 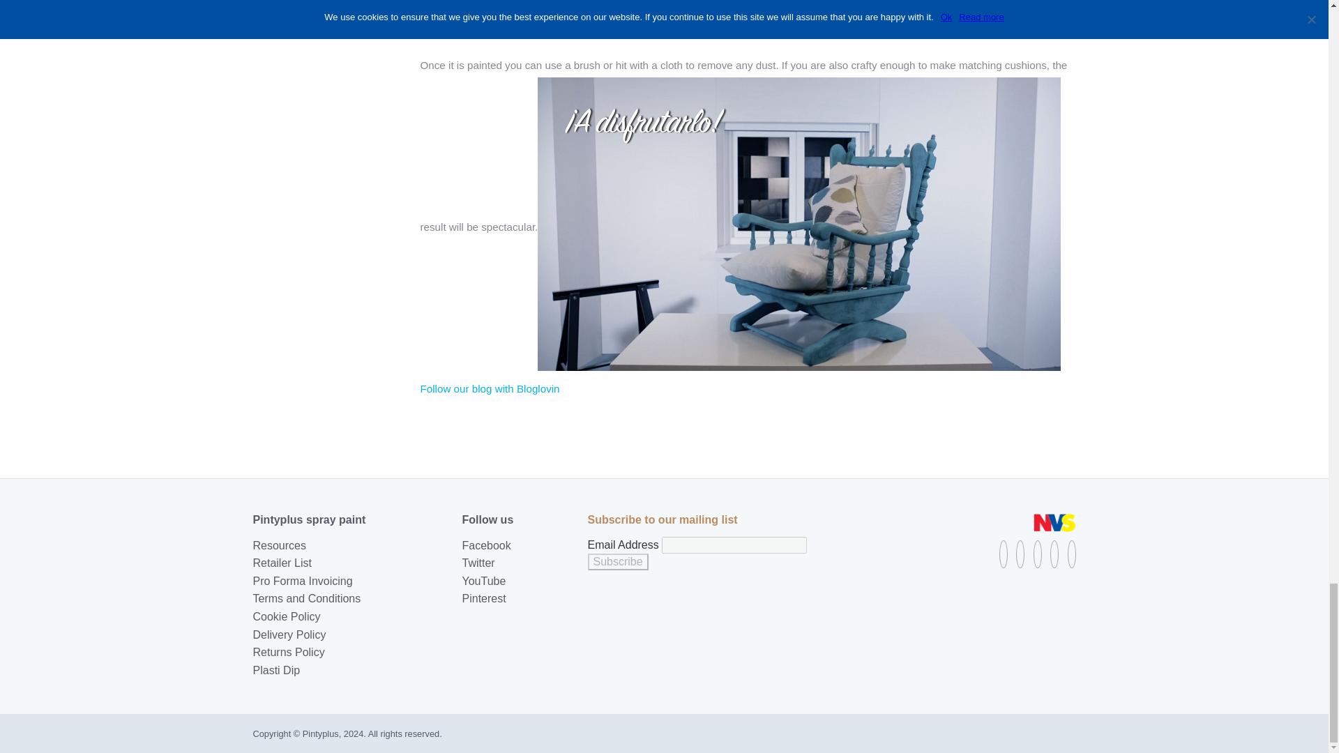 What do you see at coordinates (1003, 554) in the screenshot?
I see `Find us on Facebook` at bounding box center [1003, 554].